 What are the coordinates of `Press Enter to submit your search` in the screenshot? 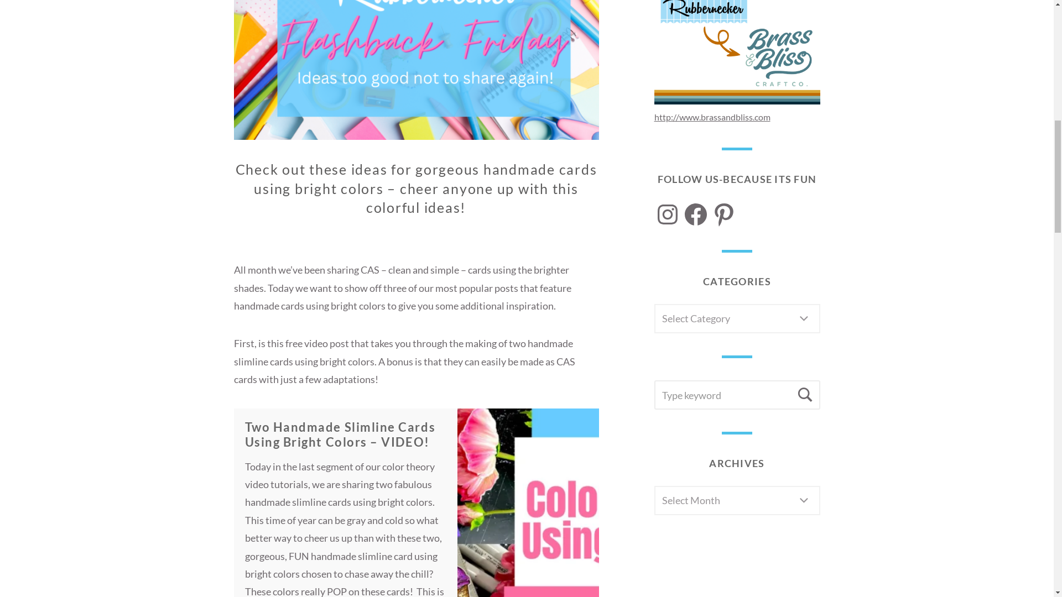 It's located at (737, 395).